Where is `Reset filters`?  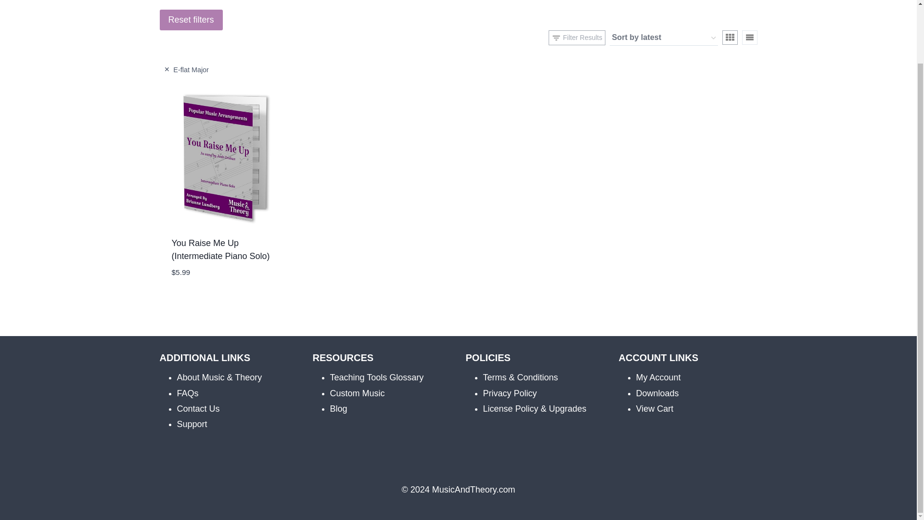
Reset filters is located at coordinates (191, 20).